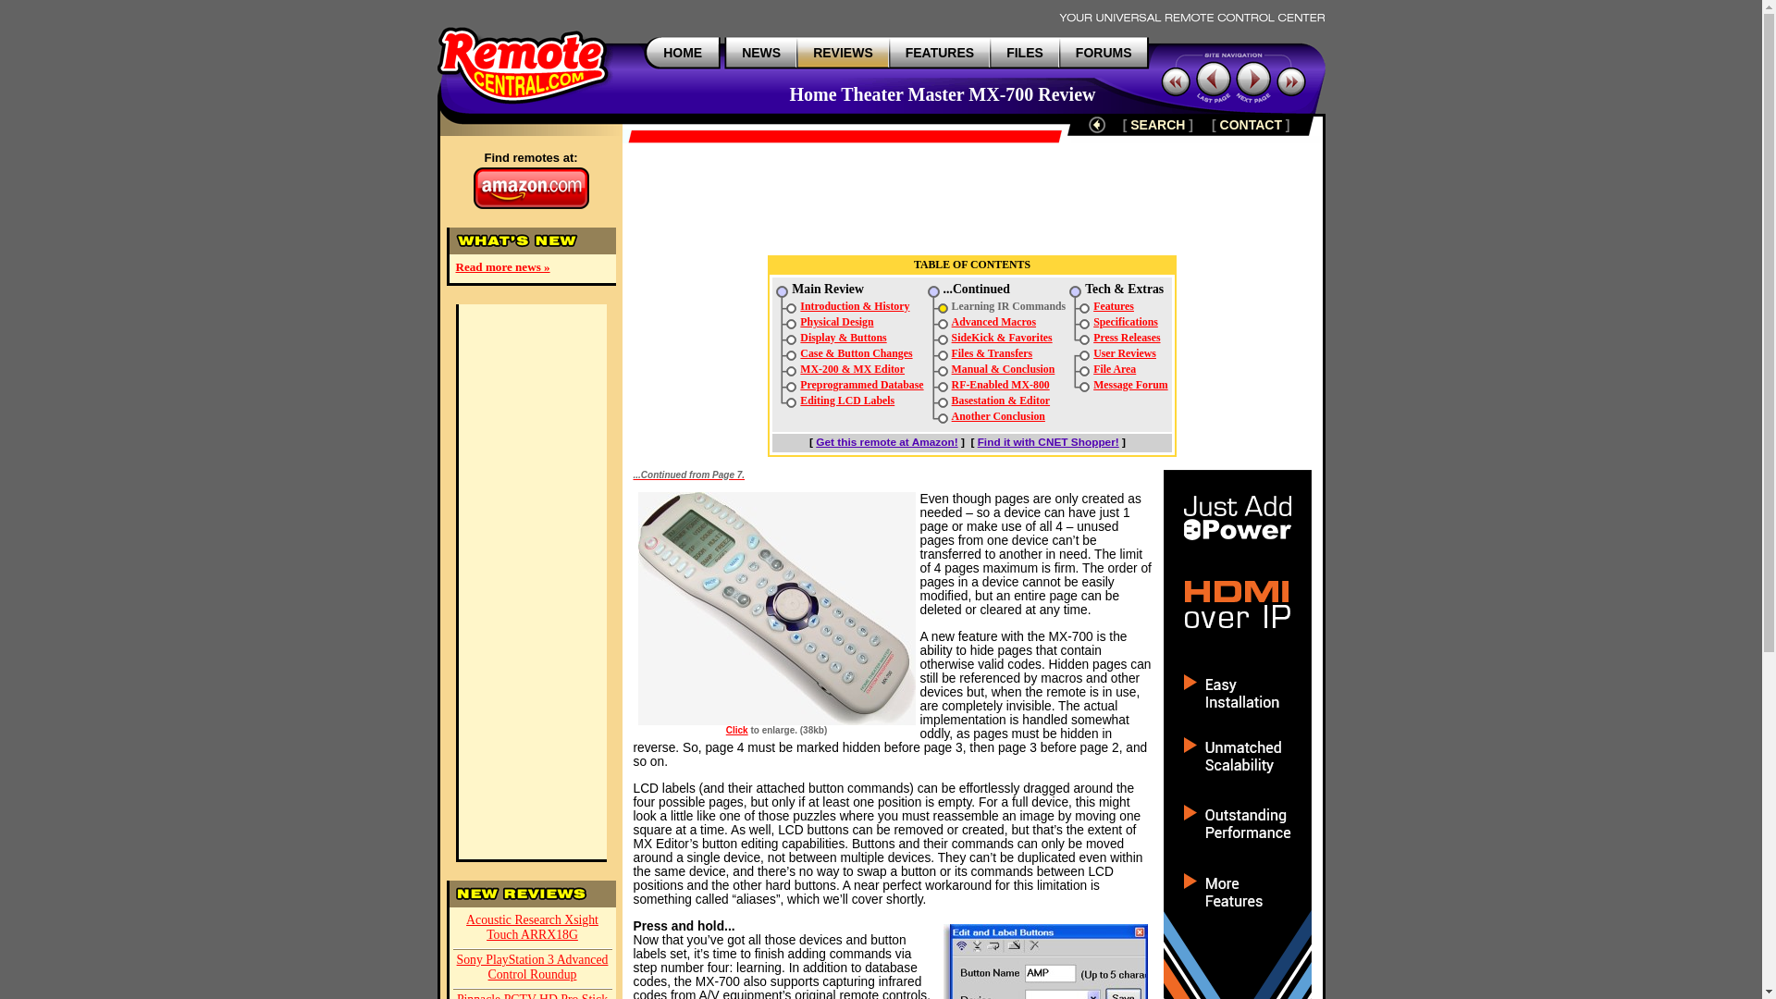 Image resolution: width=1776 pixels, height=999 pixels. I want to click on Acoustic Research Xsight Touch ARRX18G, so click(533, 929).